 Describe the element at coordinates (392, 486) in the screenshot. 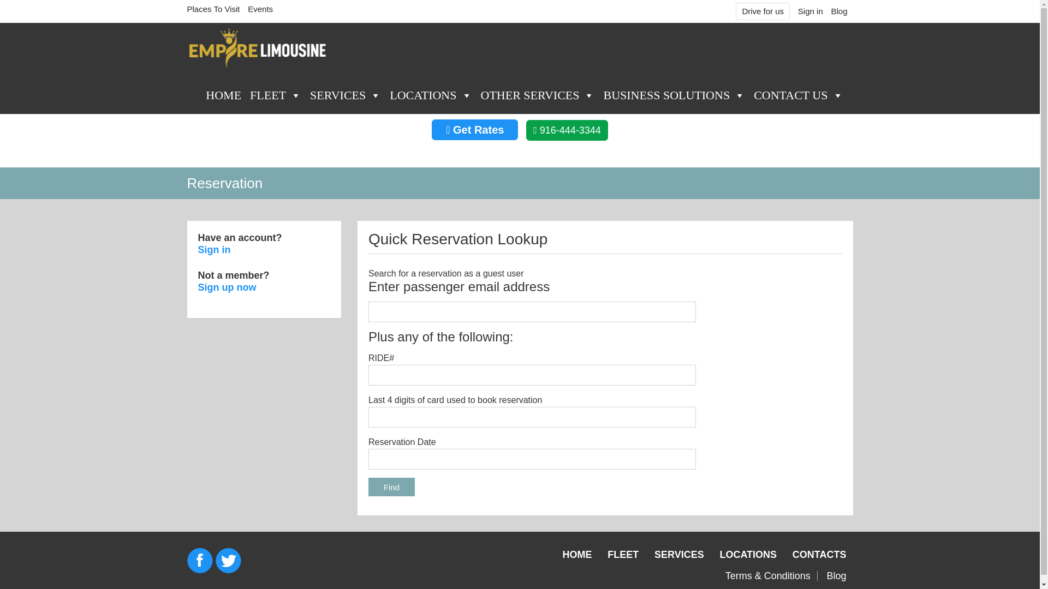

I see `Find` at that location.